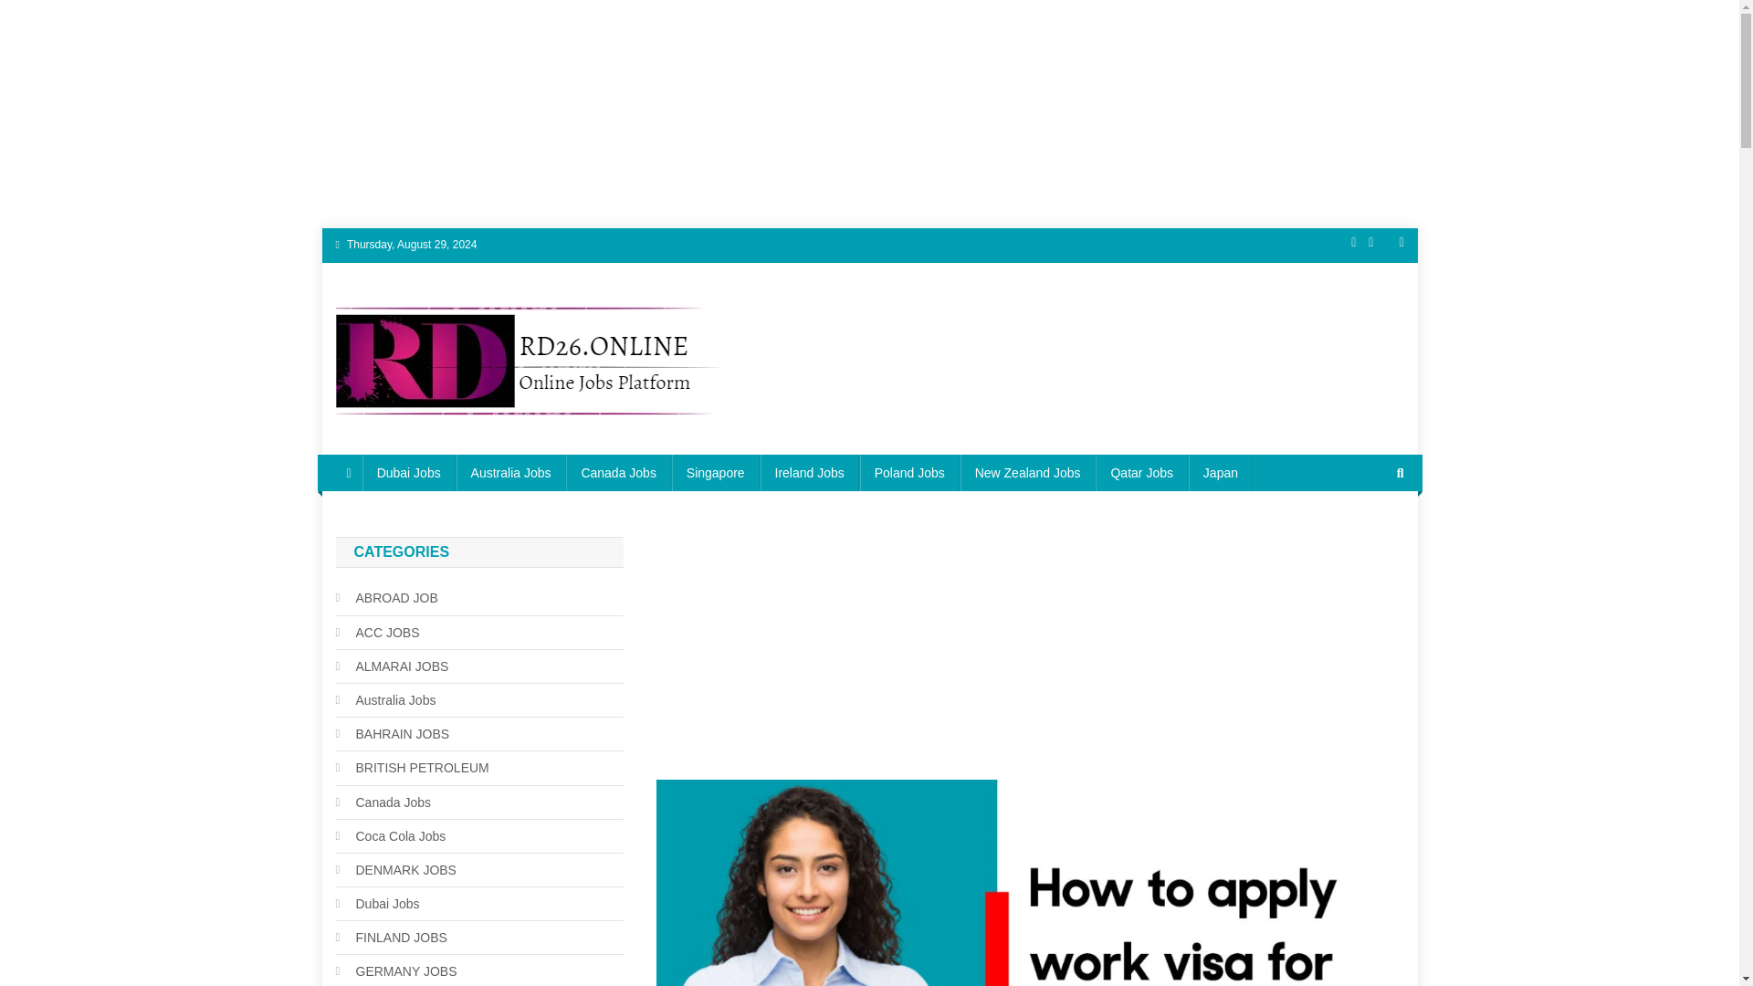 The image size is (1753, 986). I want to click on New Zealand Jobs, so click(1028, 472).